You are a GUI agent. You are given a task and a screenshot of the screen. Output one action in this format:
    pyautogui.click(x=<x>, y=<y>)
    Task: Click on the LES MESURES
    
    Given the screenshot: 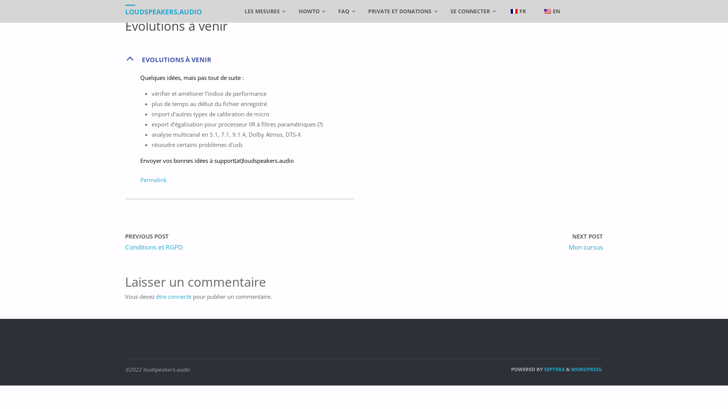 What is the action you would take?
    pyautogui.click(x=263, y=11)
    